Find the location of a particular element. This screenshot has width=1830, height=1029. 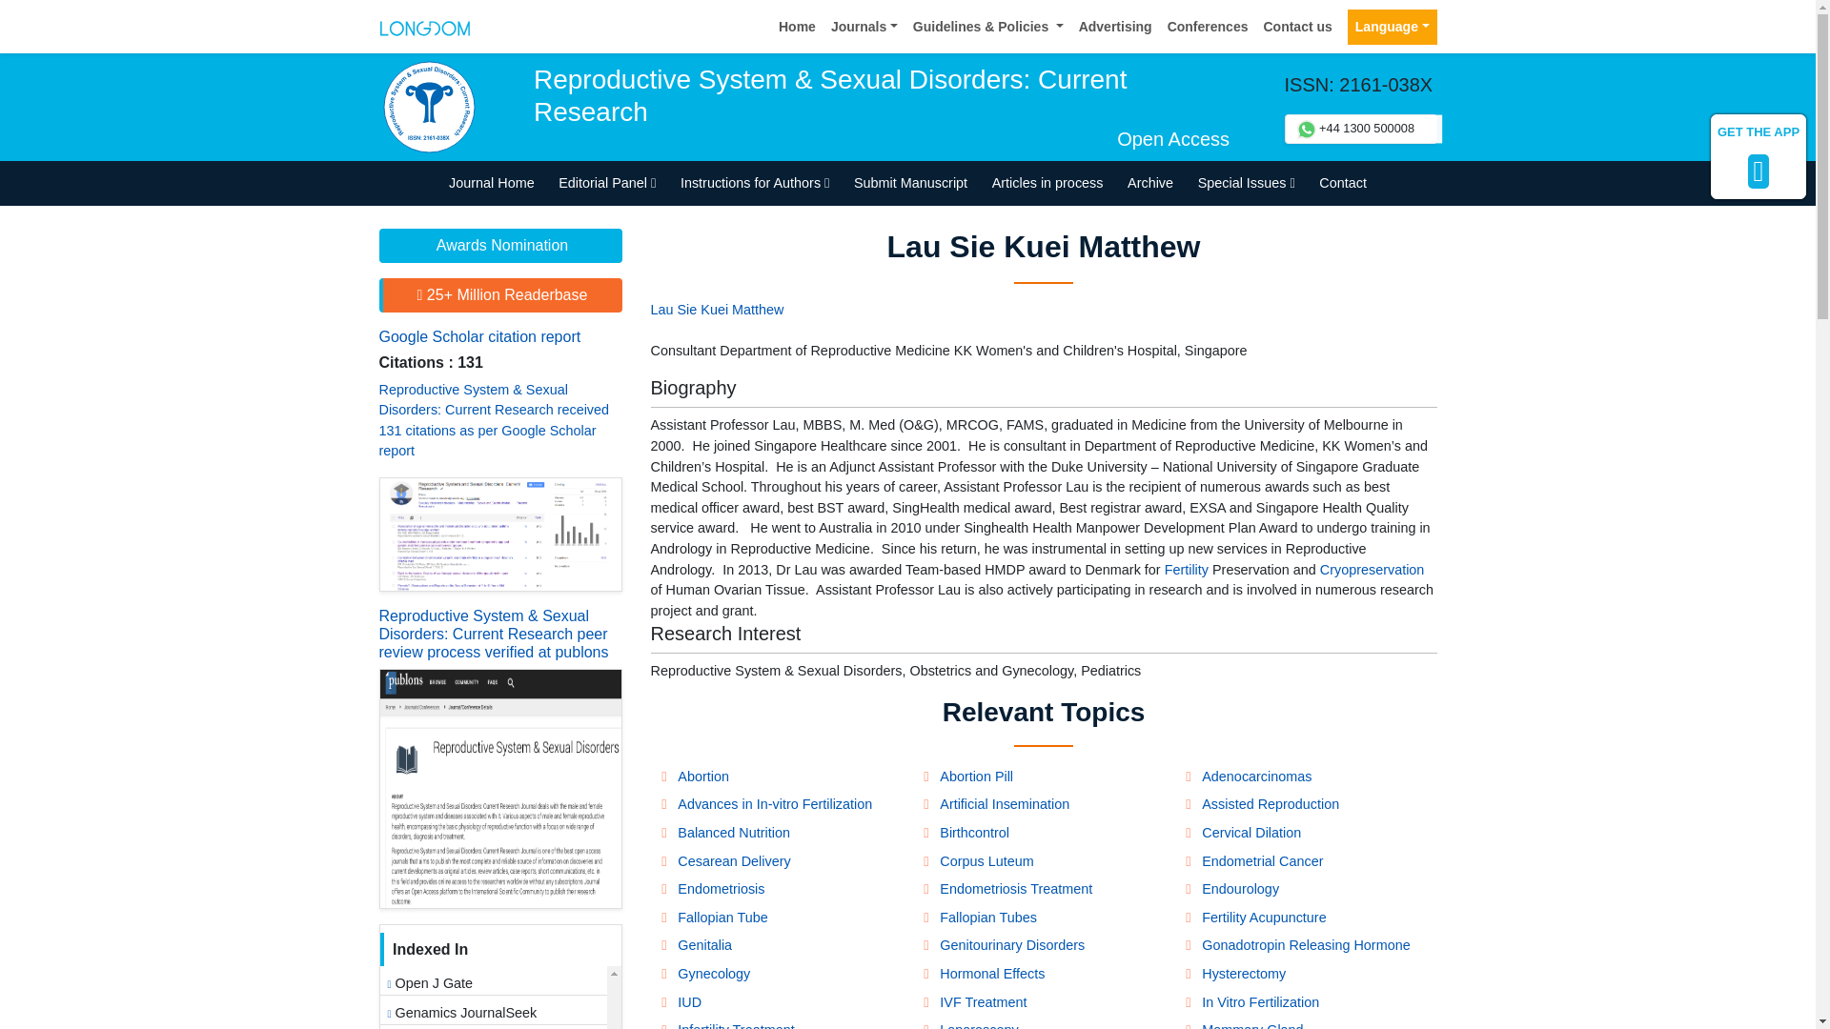

Editorial Panel is located at coordinates (606, 183).